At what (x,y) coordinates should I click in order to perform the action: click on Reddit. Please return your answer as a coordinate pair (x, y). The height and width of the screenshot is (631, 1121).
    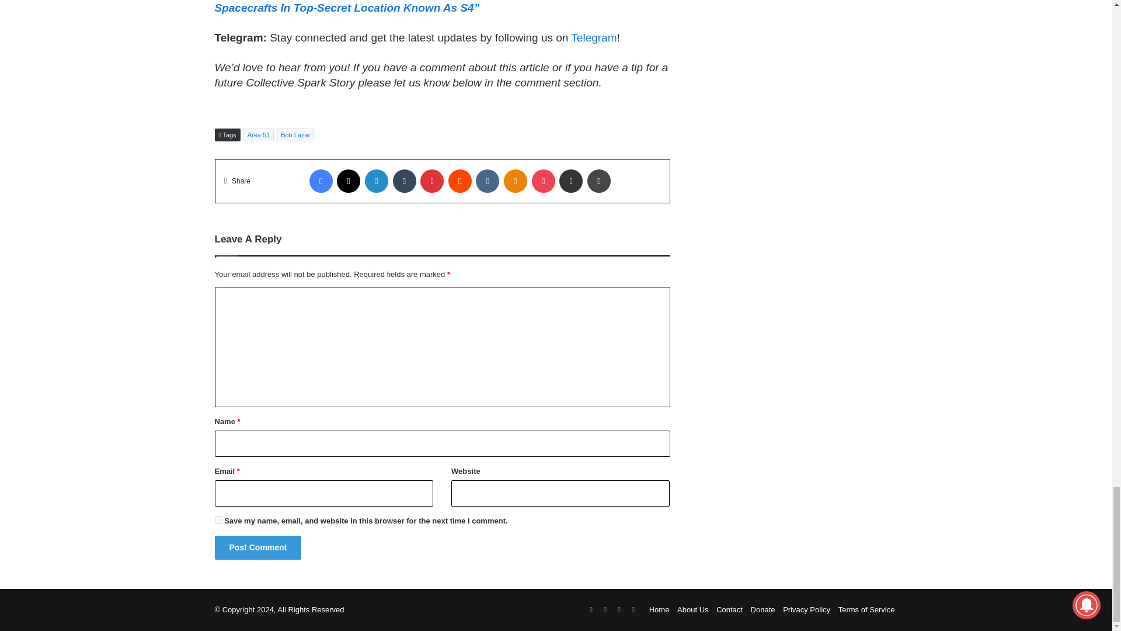
    Looking at the image, I should click on (460, 181).